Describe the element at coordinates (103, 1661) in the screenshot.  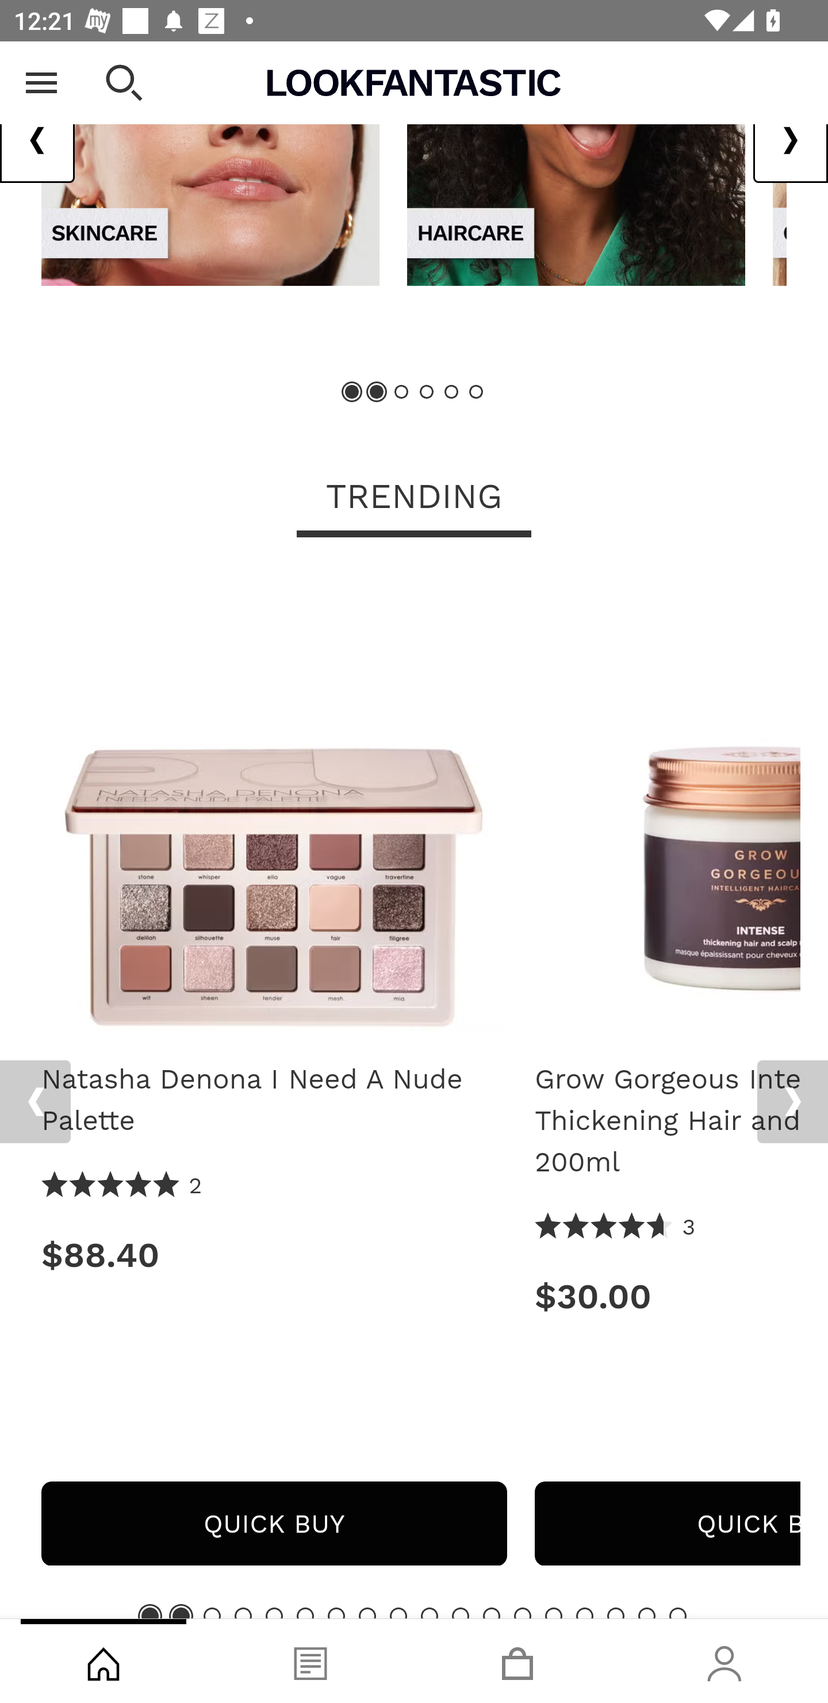
I see `Shop, tab, 1 of 4` at that location.